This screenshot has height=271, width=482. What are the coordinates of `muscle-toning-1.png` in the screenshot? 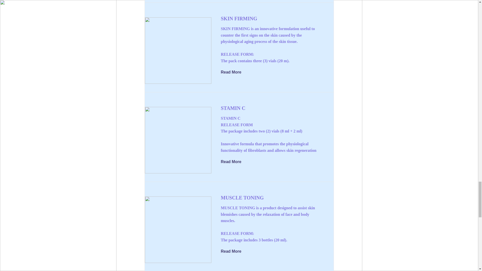 It's located at (178, 230).